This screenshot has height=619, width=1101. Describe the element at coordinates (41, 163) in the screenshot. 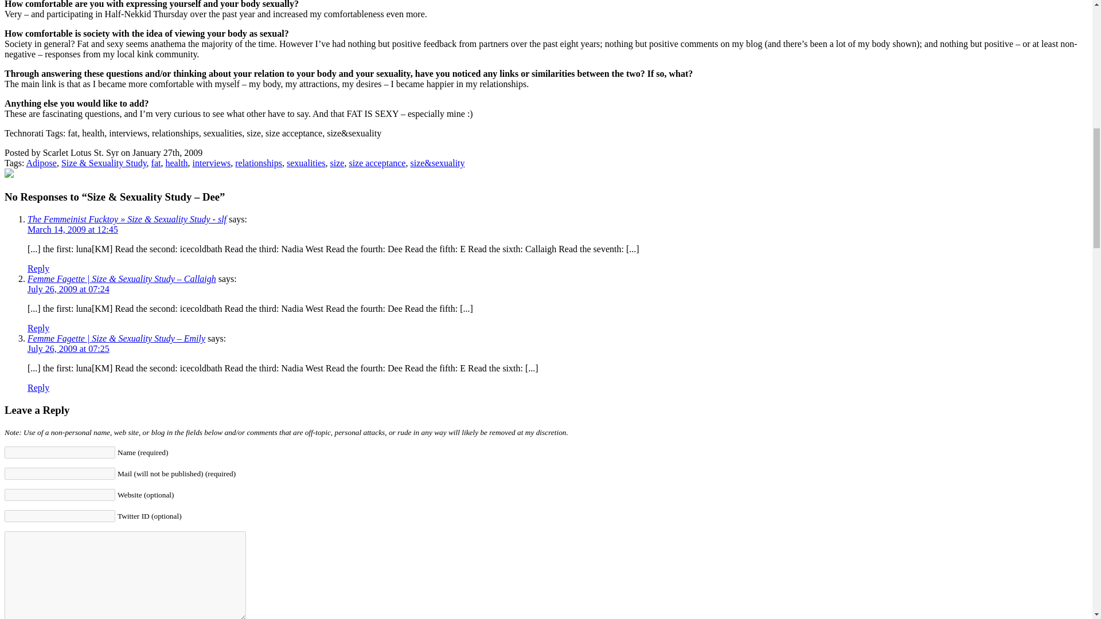

I see `Adipose` at that location.